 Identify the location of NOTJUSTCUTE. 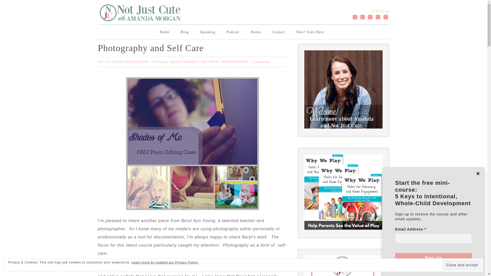
(137, 62).